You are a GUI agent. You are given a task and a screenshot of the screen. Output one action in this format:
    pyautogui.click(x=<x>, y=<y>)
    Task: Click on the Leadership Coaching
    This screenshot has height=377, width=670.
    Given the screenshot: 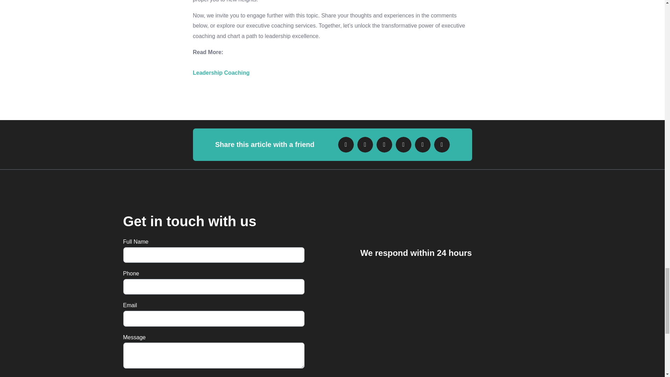 What is the action you would take?
    pyautogui.click(x=221, y=73)
    